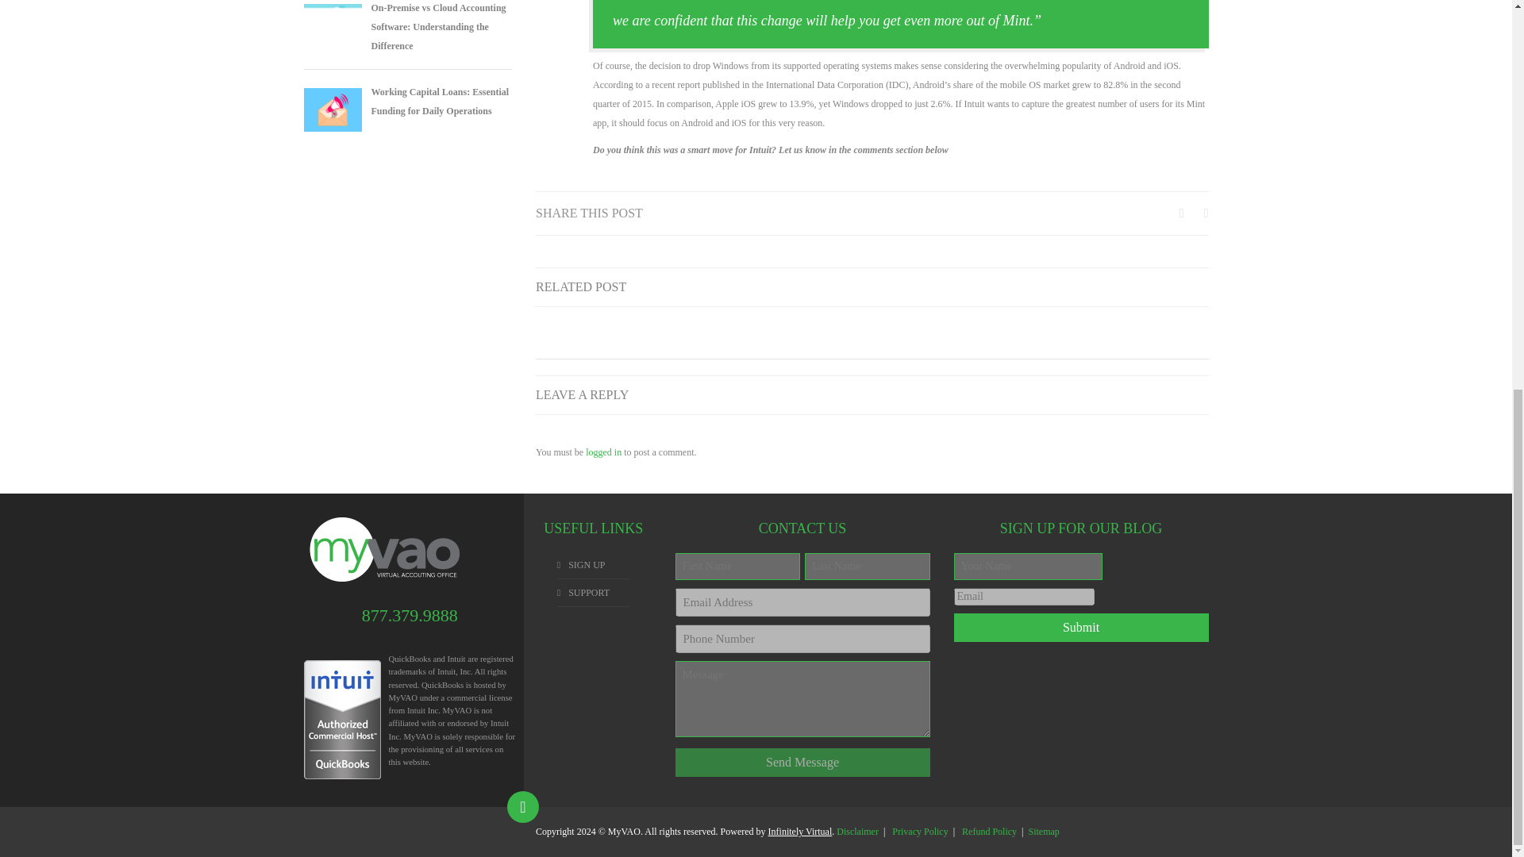 The height and width of the screenshot is (857, 1524). Describe the element at coordinates (1081, 627) in the screenshot. I see `Submit` at that location.